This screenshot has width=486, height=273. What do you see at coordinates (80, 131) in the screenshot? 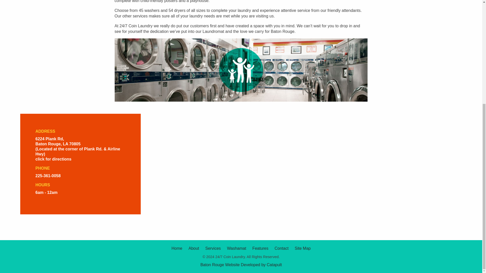
I see `ADDRESS` at bounding box center [80, 131].